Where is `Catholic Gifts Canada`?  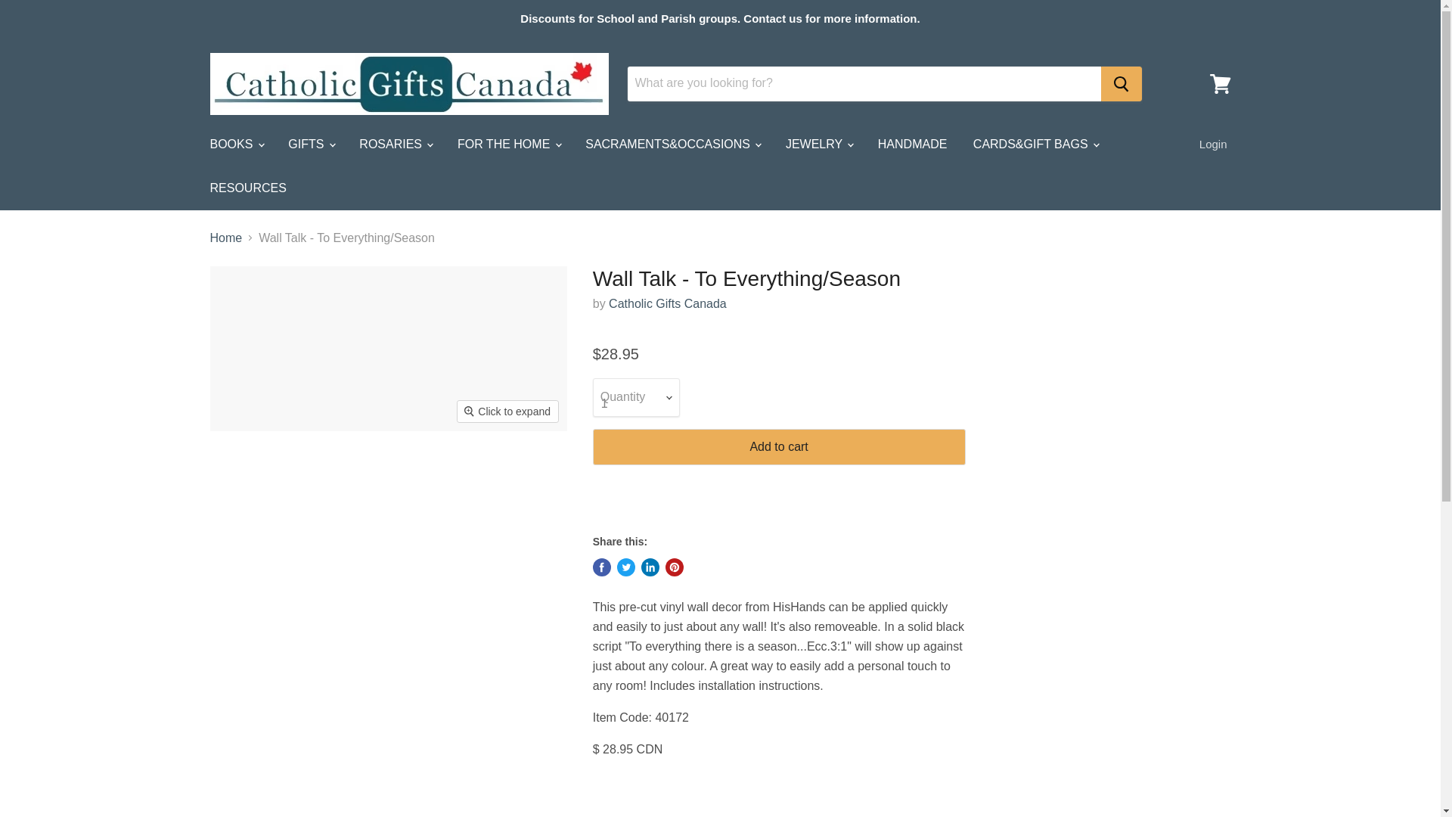
Catholic Gifts Canada is located at coordinates (667, 304).